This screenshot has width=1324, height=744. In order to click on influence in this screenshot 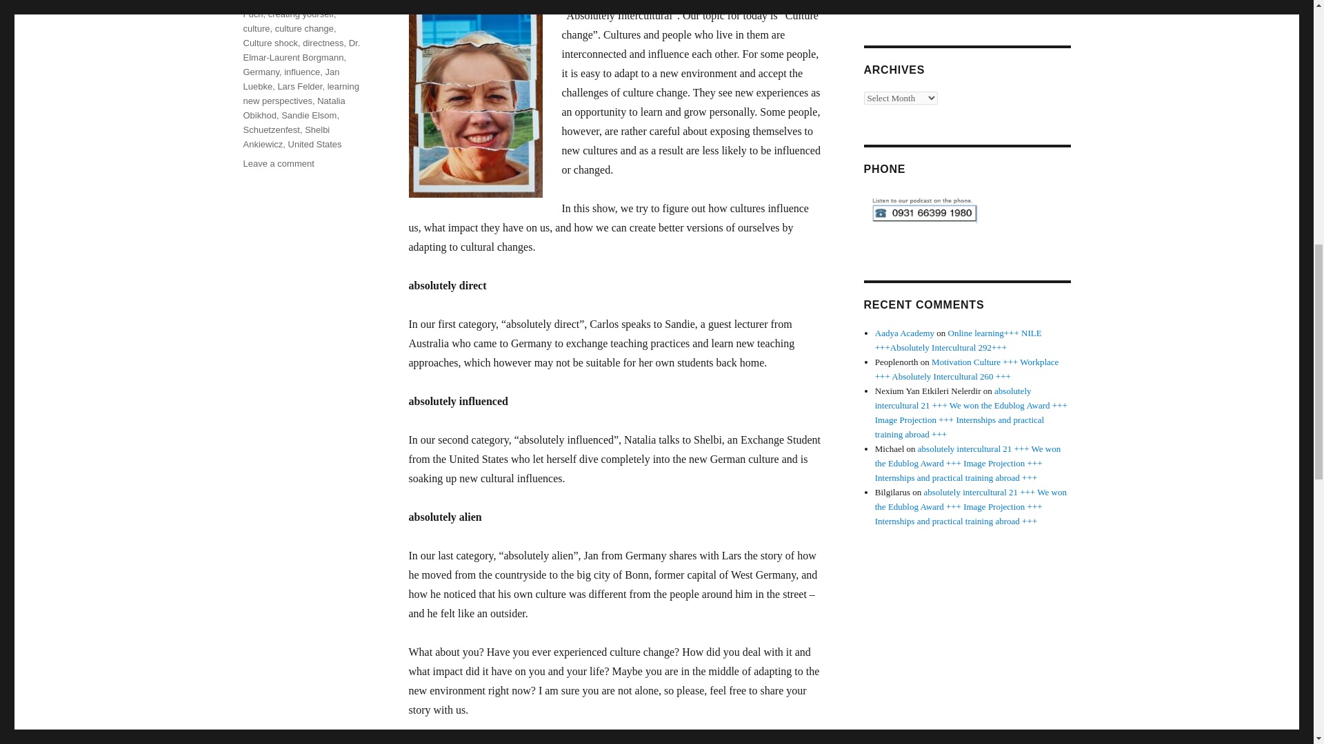, I will do `click(302, 72)`.